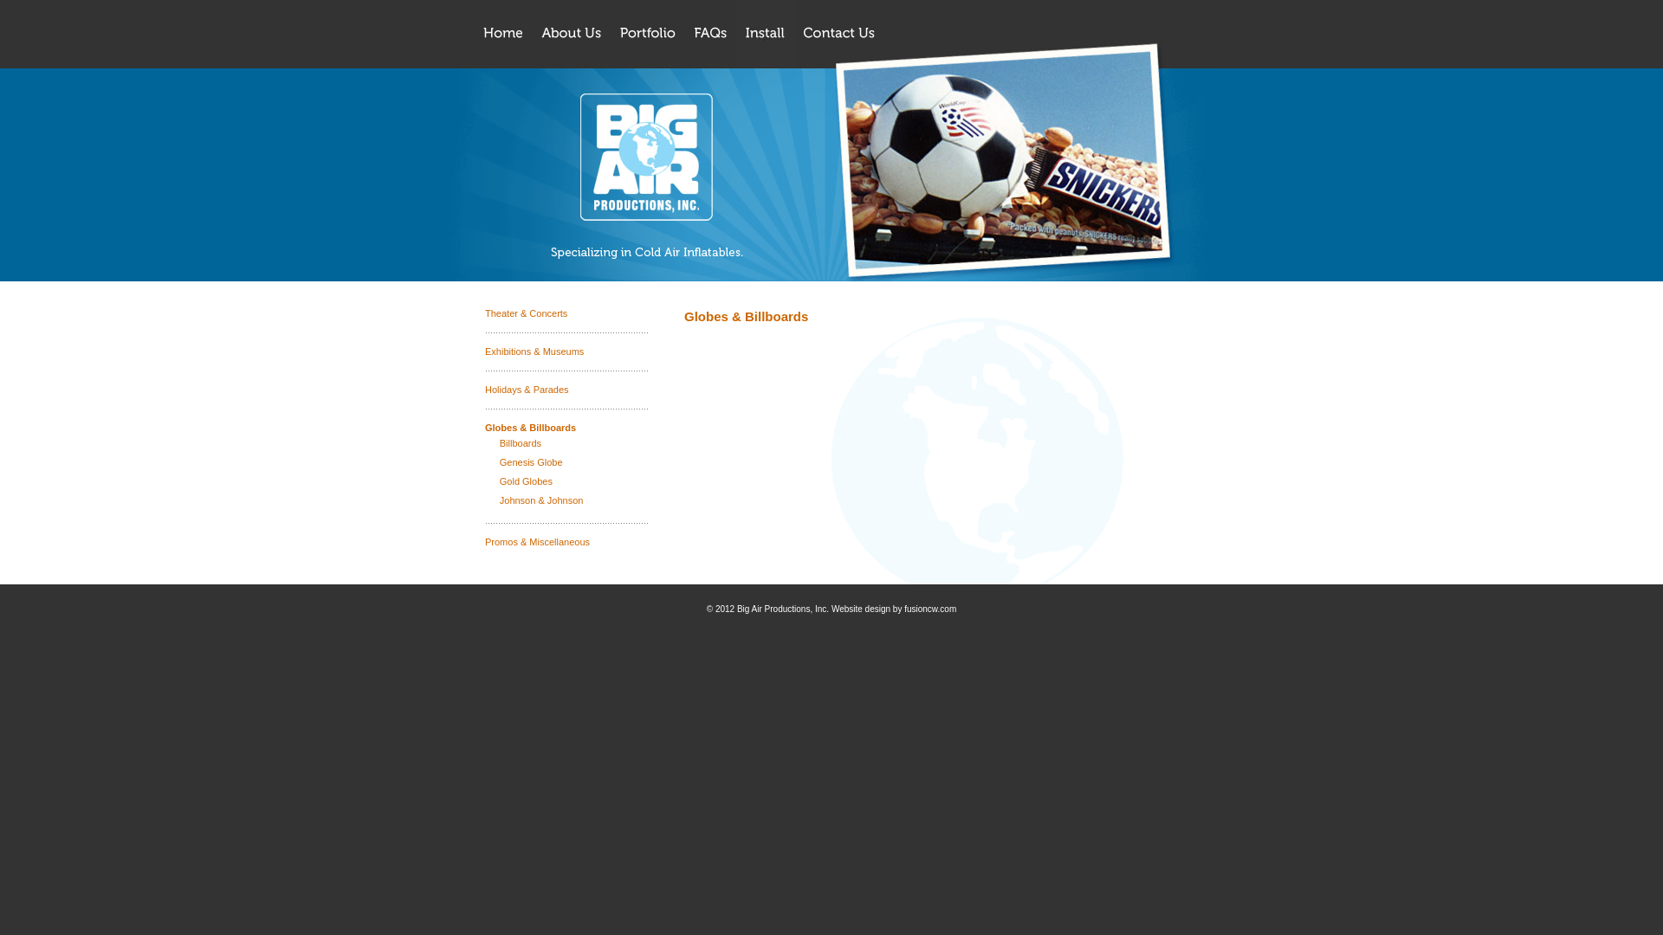 Image resolution: width=1663 pixels, height=935 pixels. What do you see at coordinates (530, 428) in the screenshot?
I see `Globes & Billboards` at bounding box center [530, 428].